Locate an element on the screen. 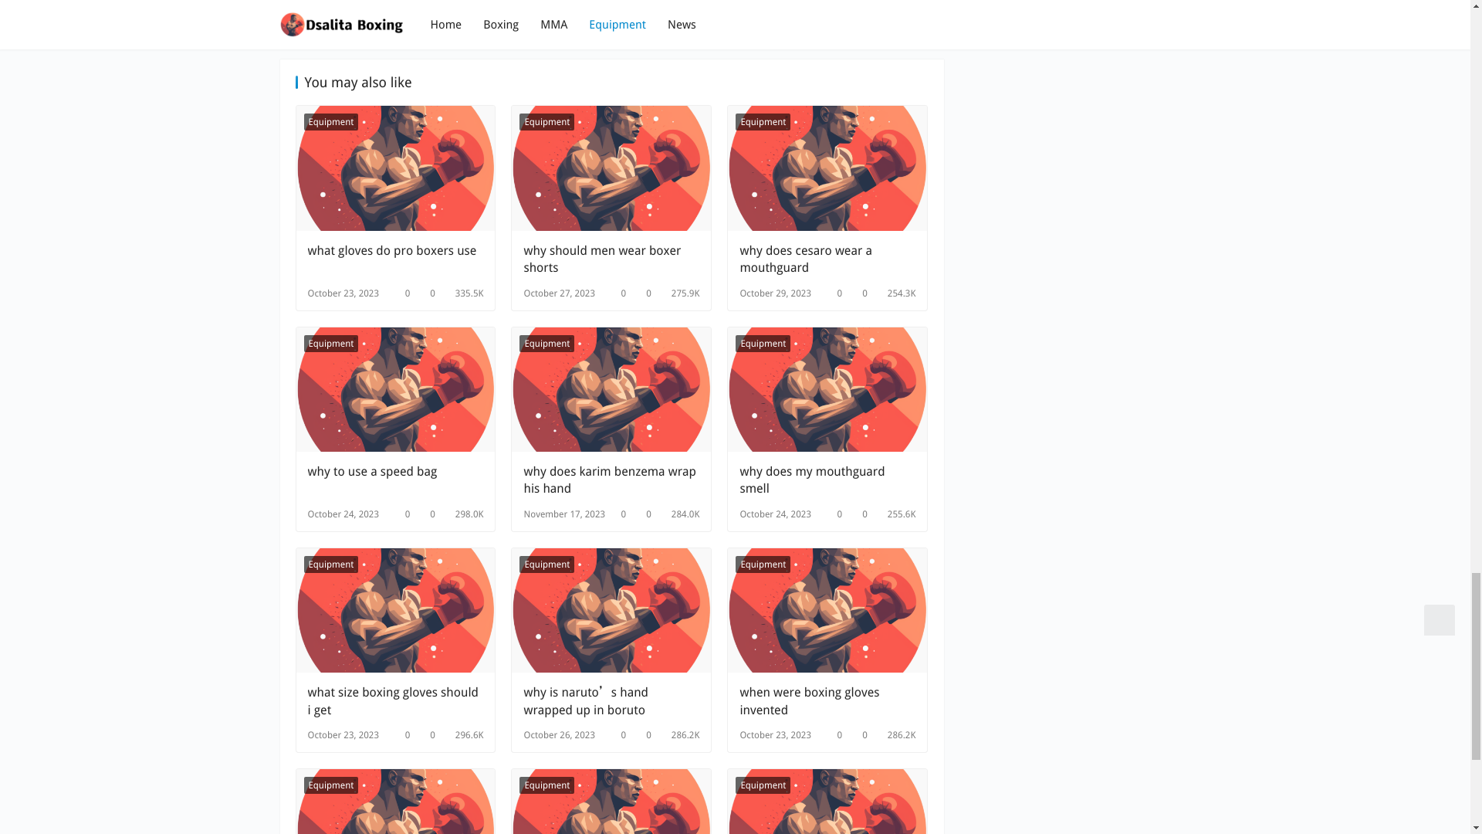 Image resolution: width=1482 pixels, height=834 pixels. why does cesaro wear a mouthguard is located at coordinates (827, 259).